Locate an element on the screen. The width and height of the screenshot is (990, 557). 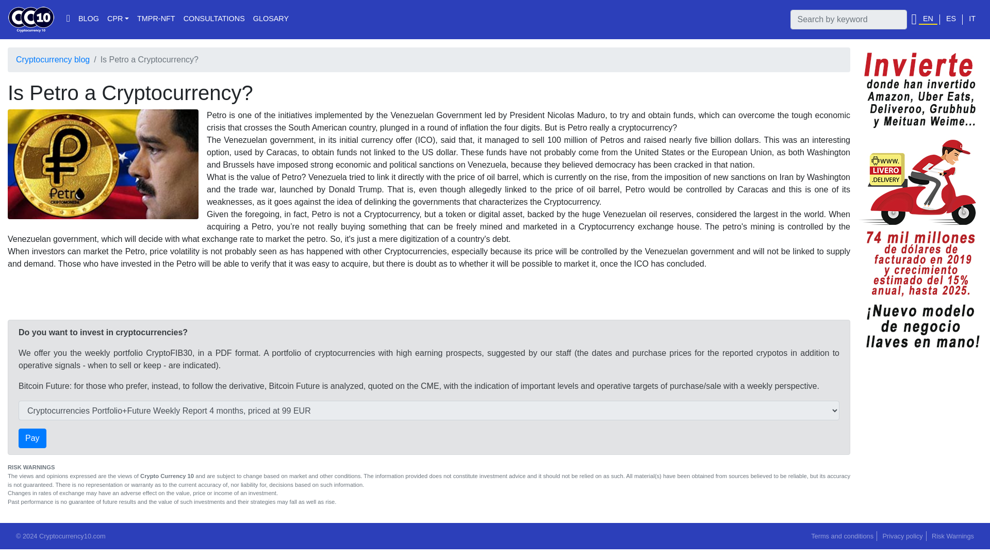
CPR is located at coordinates (118, 20).